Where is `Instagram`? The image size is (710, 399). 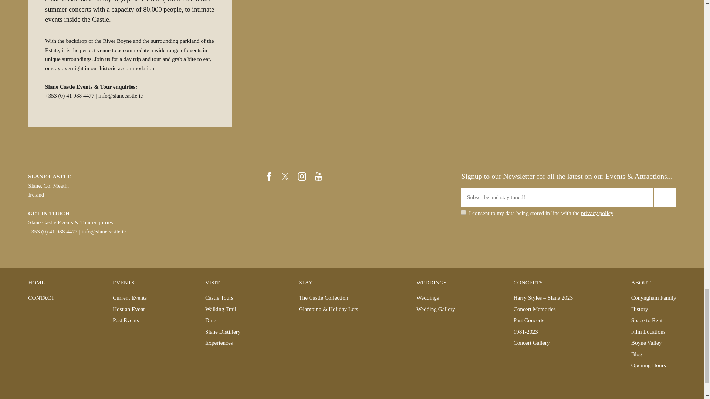
Instagram is located at coordinates (302, 176).